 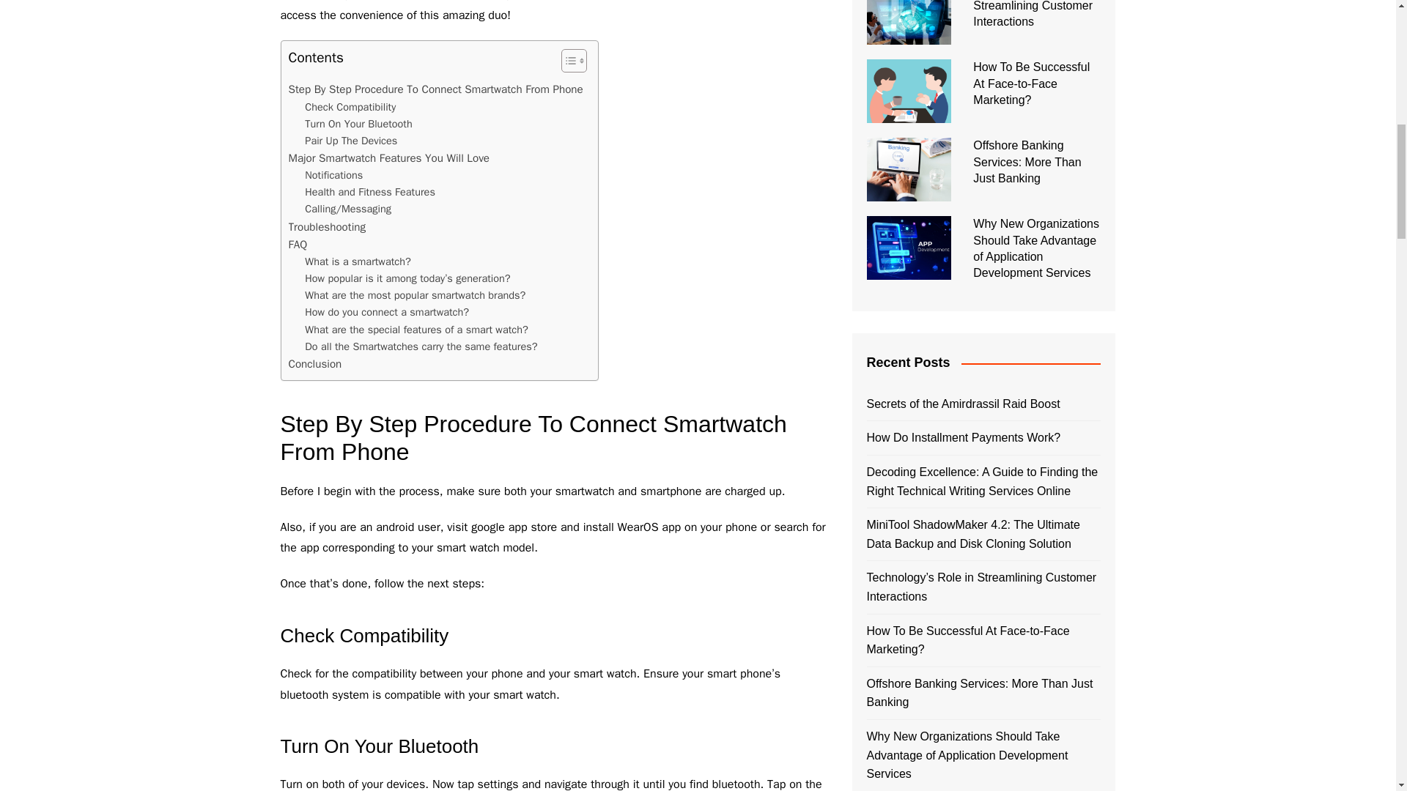 What do you see at coordinates (421, 346) in the screenshot?
I see `Do all the Smartwatches carry the same features?` at bounding box center [421, 346].